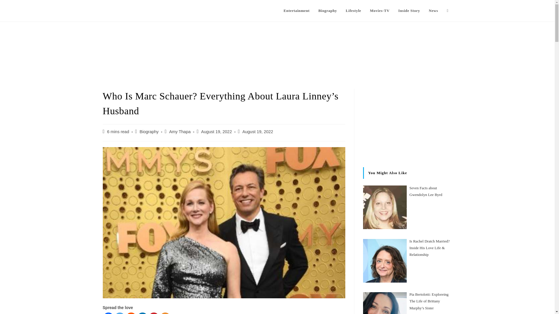  Describe the element at coordinates (122, 10) in the screenshot. I see `CelebSuburb` at that location.